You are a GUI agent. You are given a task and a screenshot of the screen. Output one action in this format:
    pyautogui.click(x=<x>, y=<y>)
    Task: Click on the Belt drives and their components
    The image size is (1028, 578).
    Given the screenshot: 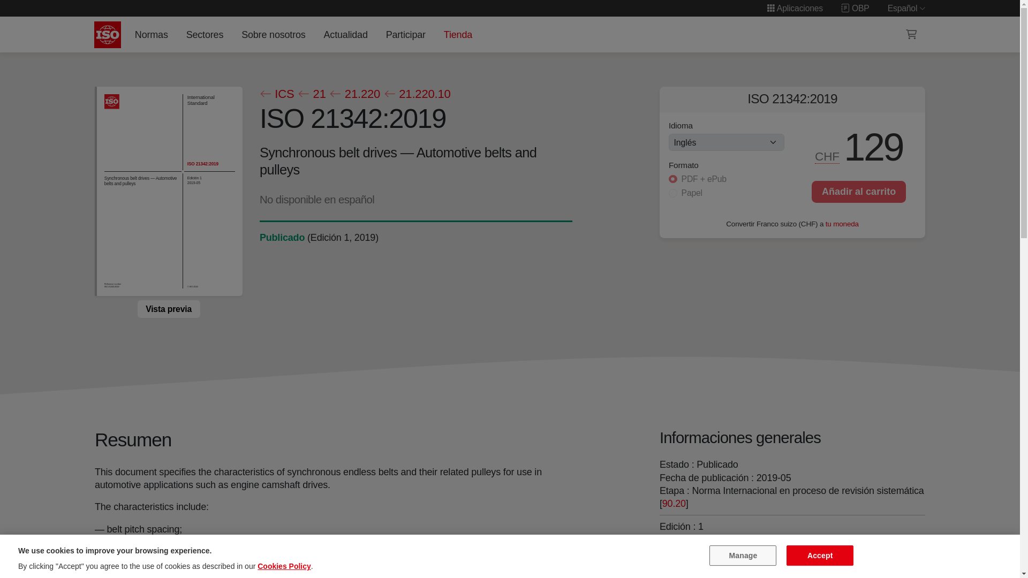 What is the action you would take?
    pyautogui.click(x=704, y=574)
    